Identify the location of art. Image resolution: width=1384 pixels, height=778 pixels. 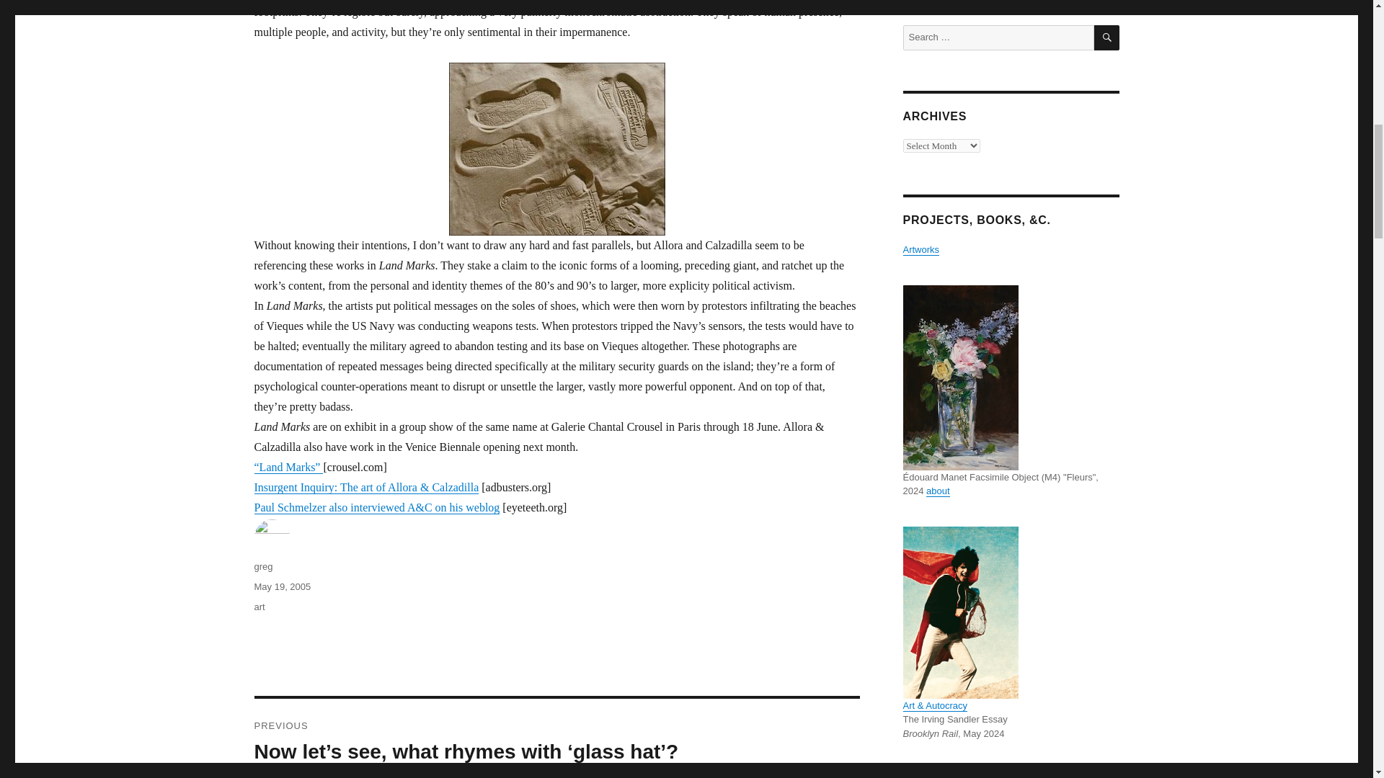
(258, 607).